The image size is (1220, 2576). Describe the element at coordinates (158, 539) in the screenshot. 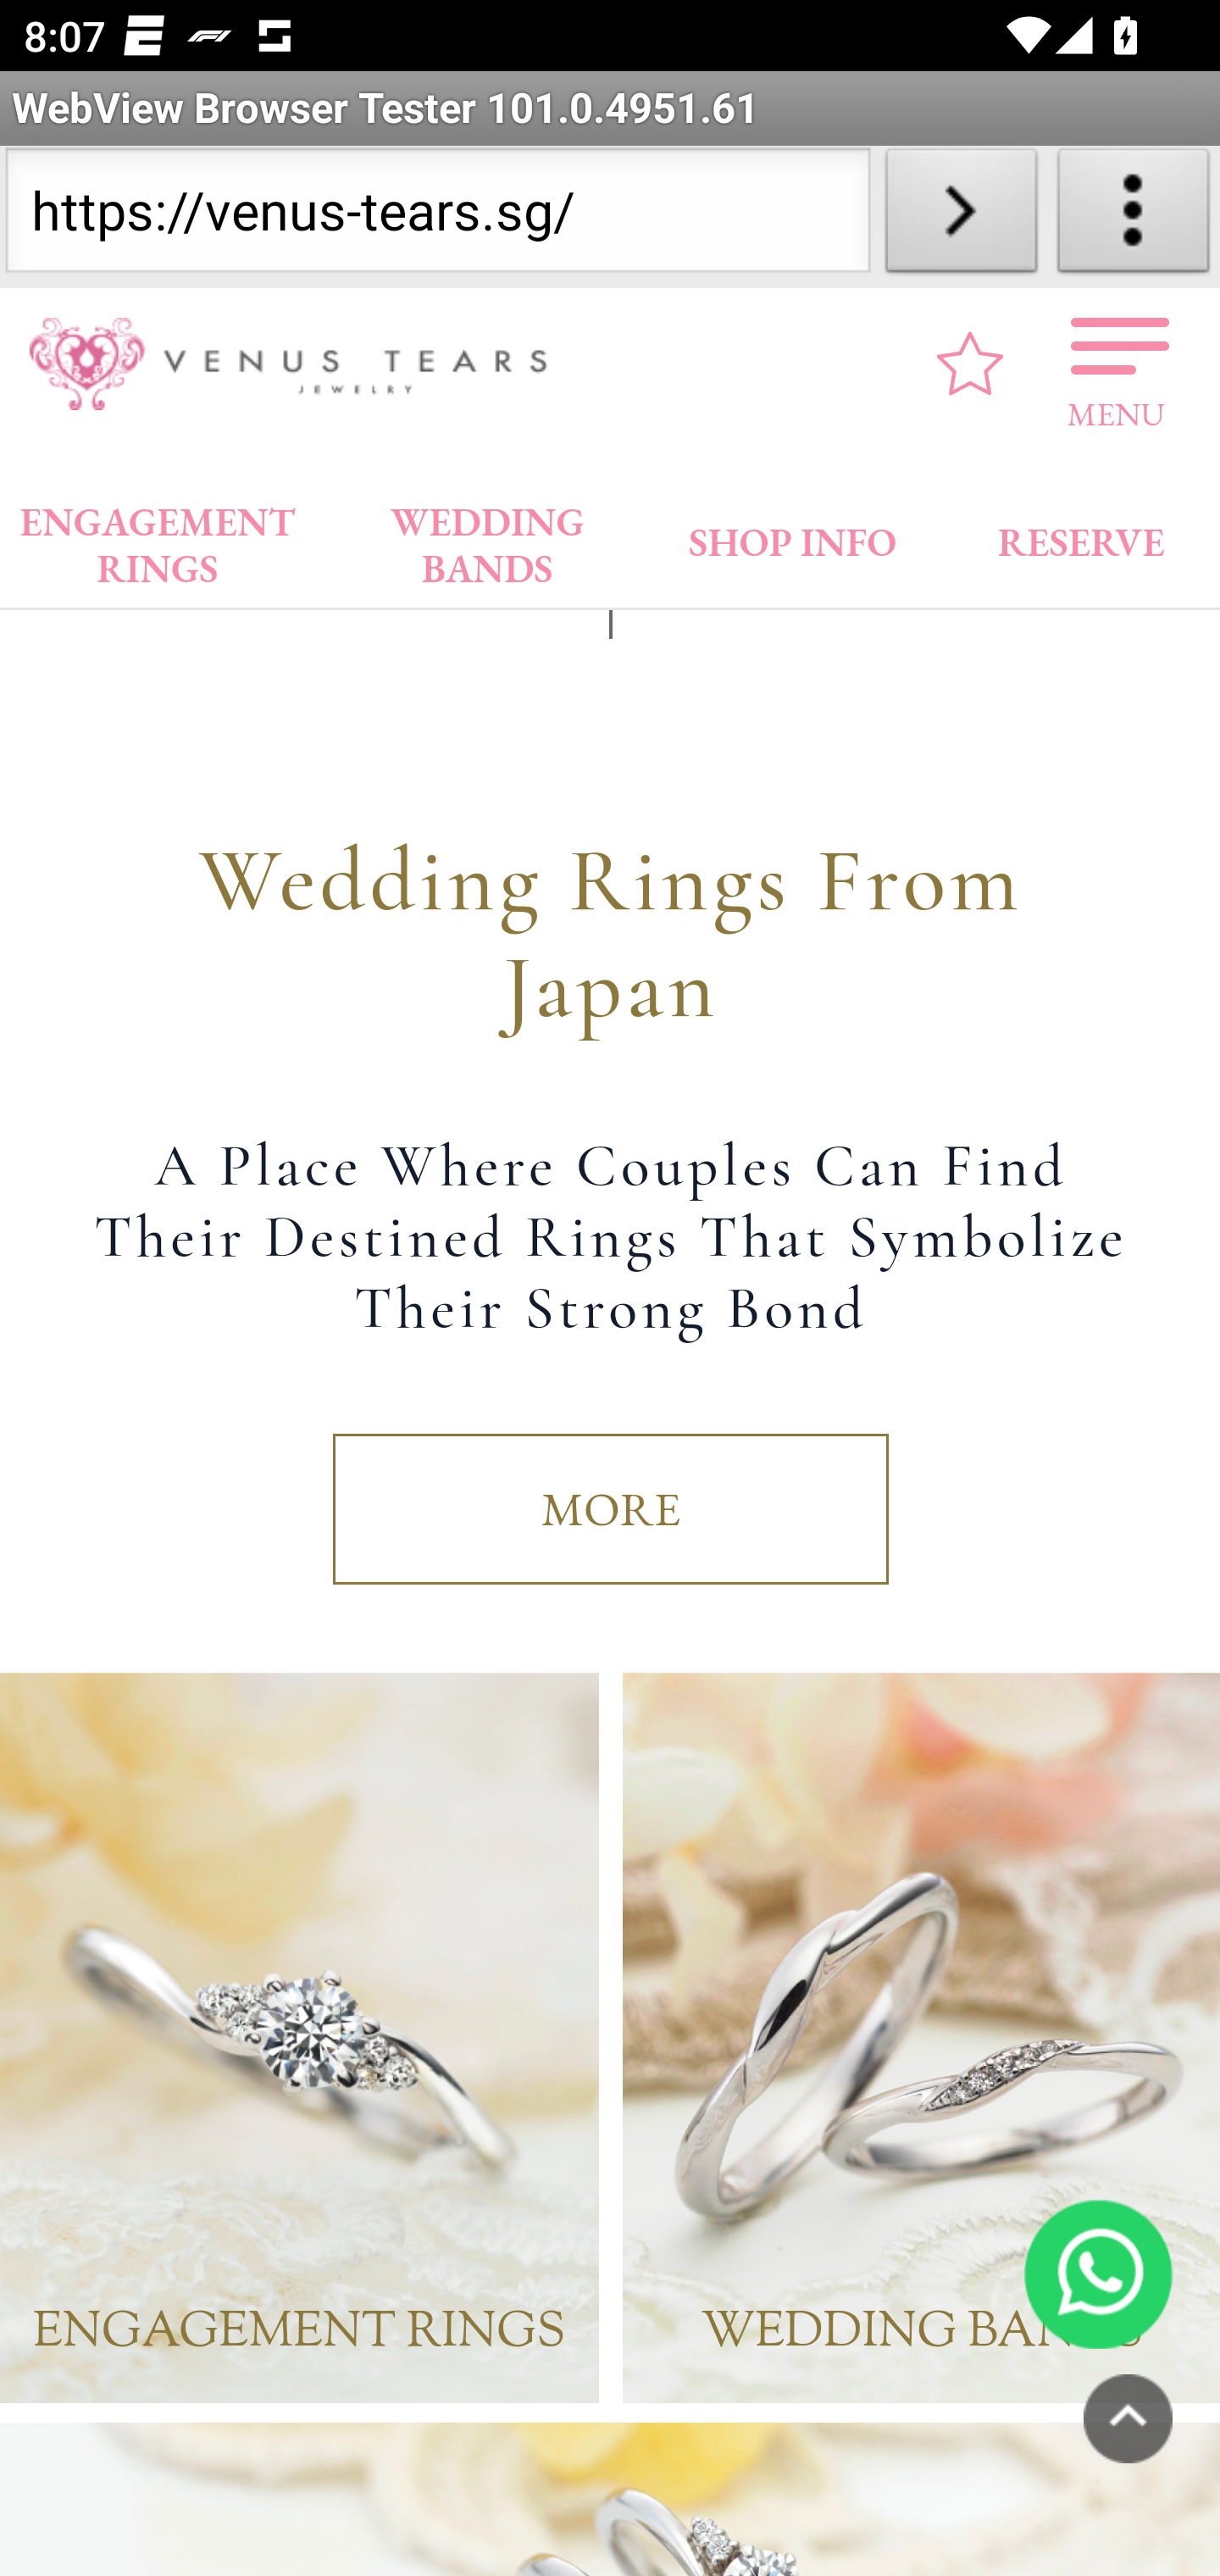

I see `ENGAGEMENT RINGS ENGAGEMENT RINGS` at that location.